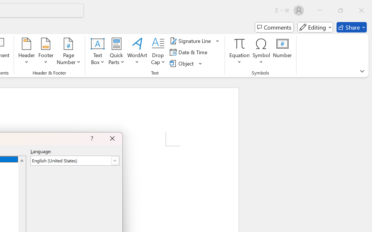 This screenshot has height=232, width=372. I want to click on Restore Down, so click(341, 10).